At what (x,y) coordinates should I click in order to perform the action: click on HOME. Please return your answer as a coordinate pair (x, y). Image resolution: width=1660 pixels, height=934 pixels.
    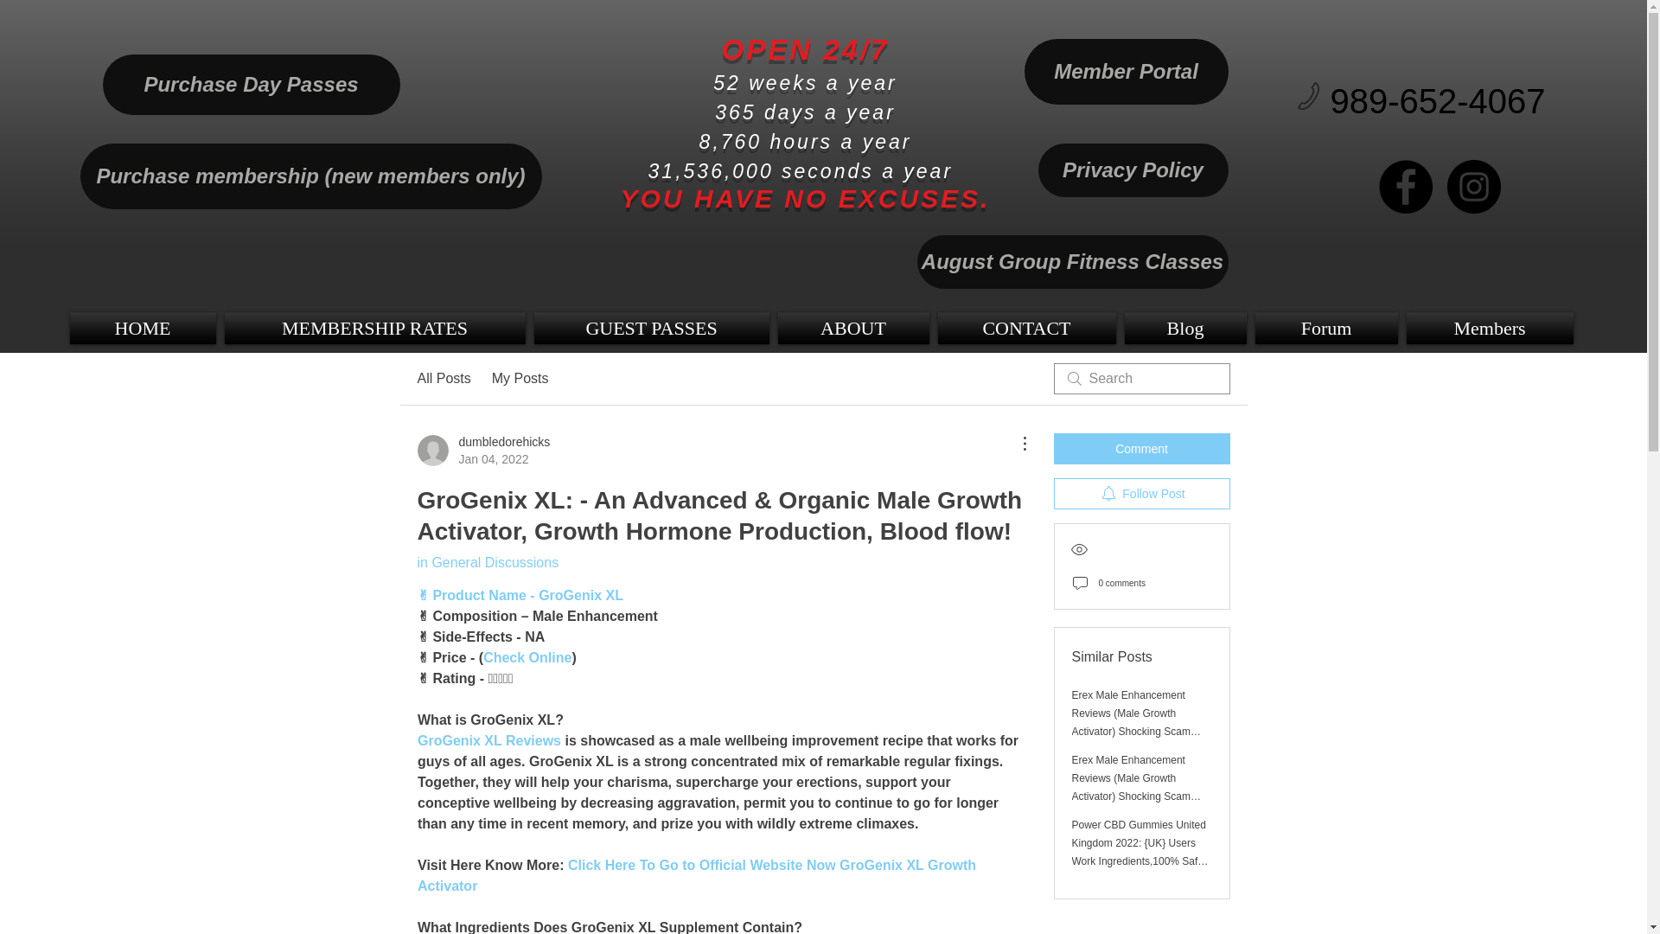
    Looking at the image, I should click on (144, 328).